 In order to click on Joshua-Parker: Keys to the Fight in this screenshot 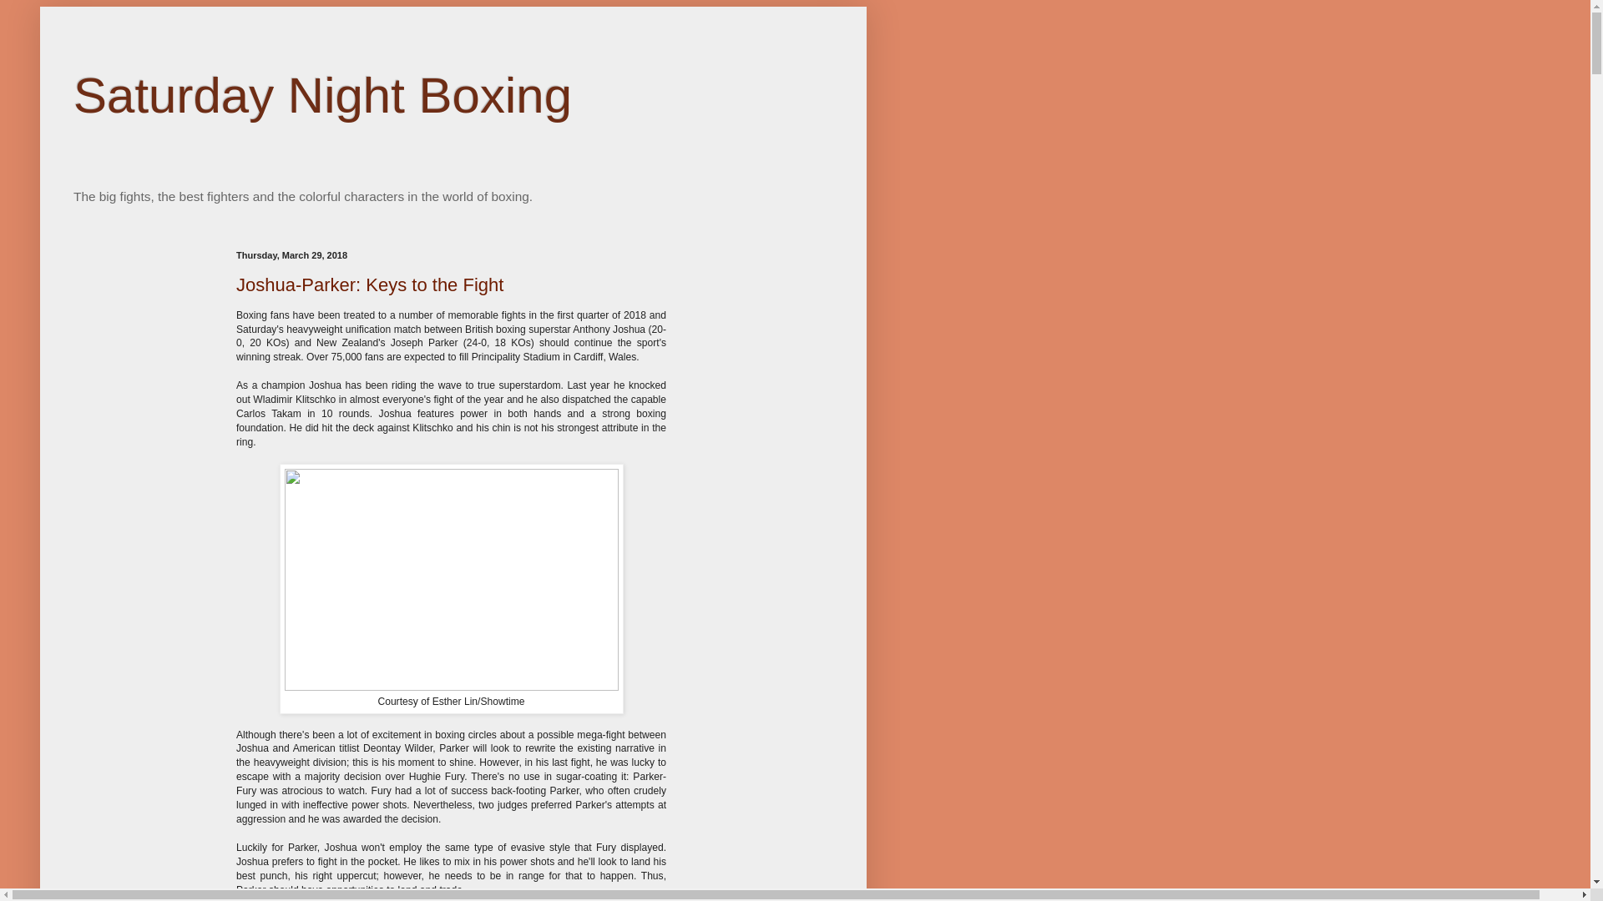, I will do `click(369, 285)`.